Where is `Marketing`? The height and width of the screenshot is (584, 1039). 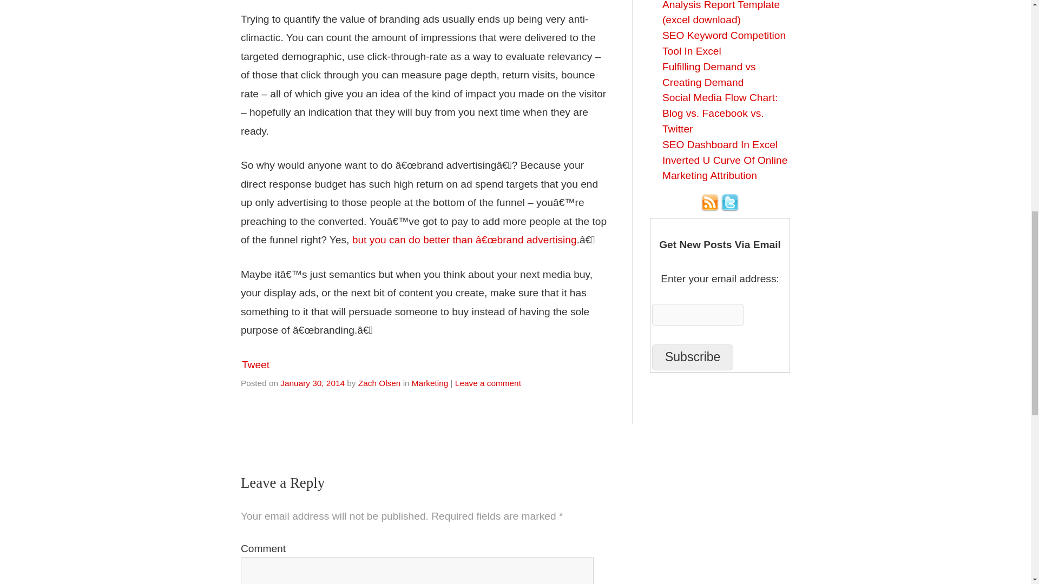
Marketing is located at coordinates (430, 383).